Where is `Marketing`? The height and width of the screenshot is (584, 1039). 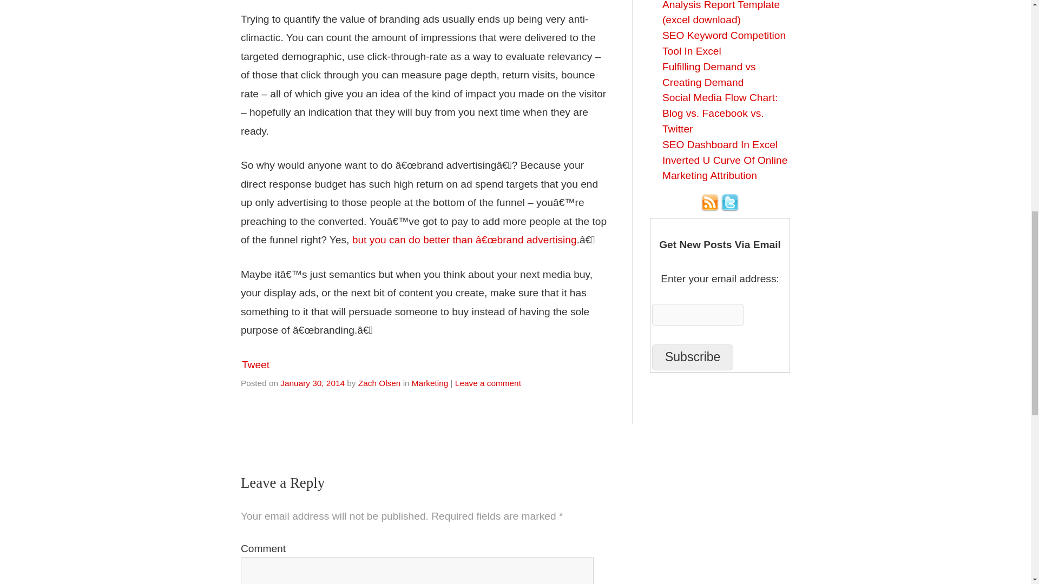
Marketing is located at coordinates (430, 383).